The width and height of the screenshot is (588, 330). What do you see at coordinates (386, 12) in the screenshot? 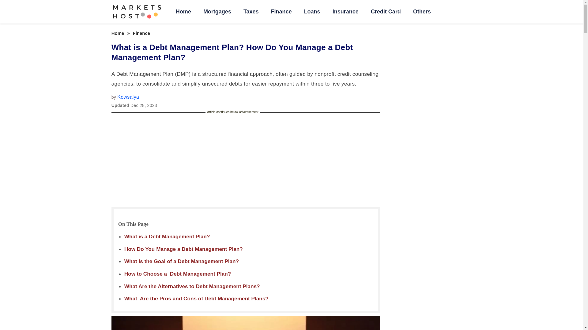
I see `Credit Card` at bounding box center [386, 12].